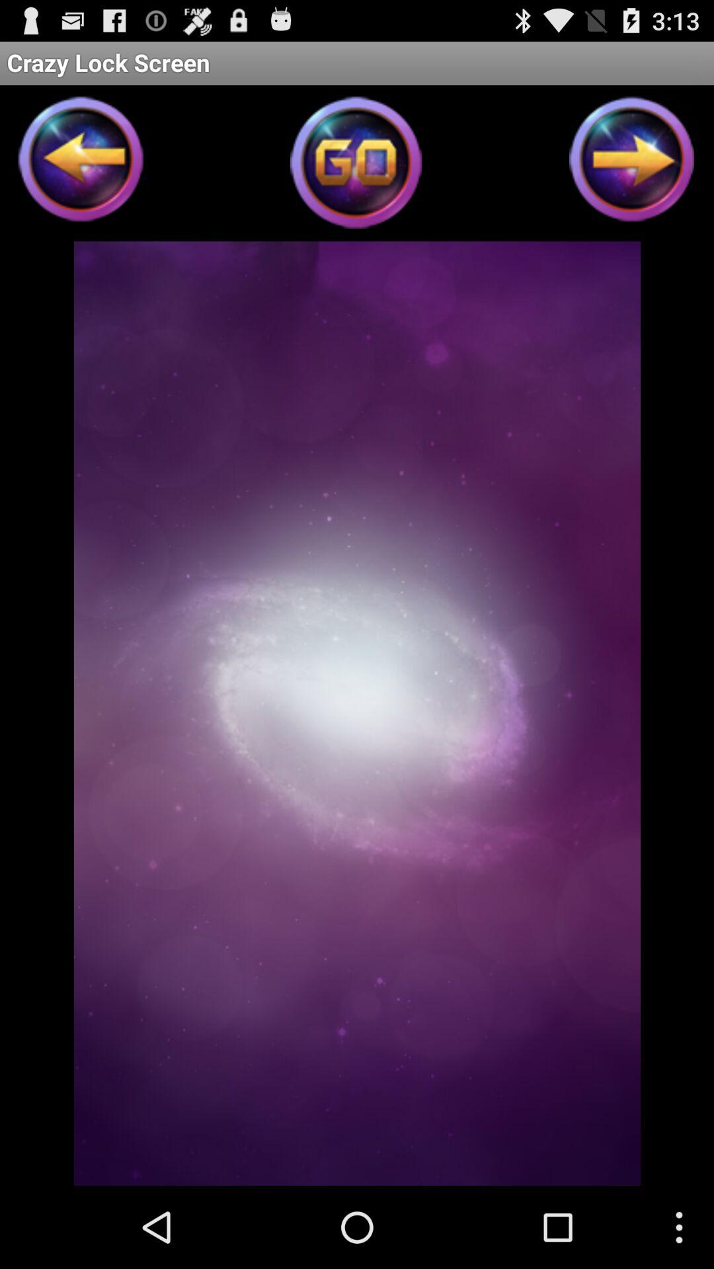  Describe the element at coordinates (81, 163) in the screenshot. I see `go back` at that location.